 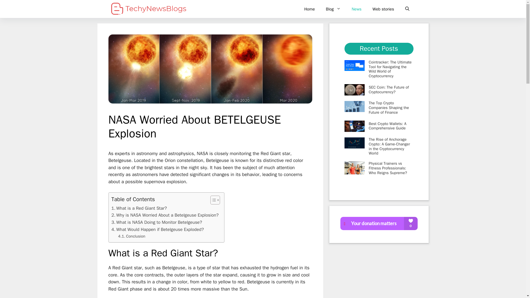 What do you see at coordinates (389, 108) in the screenshot?
I see `The Top Crypto Companies Shaping the Future of Finance` at bounding box center [389, 108].